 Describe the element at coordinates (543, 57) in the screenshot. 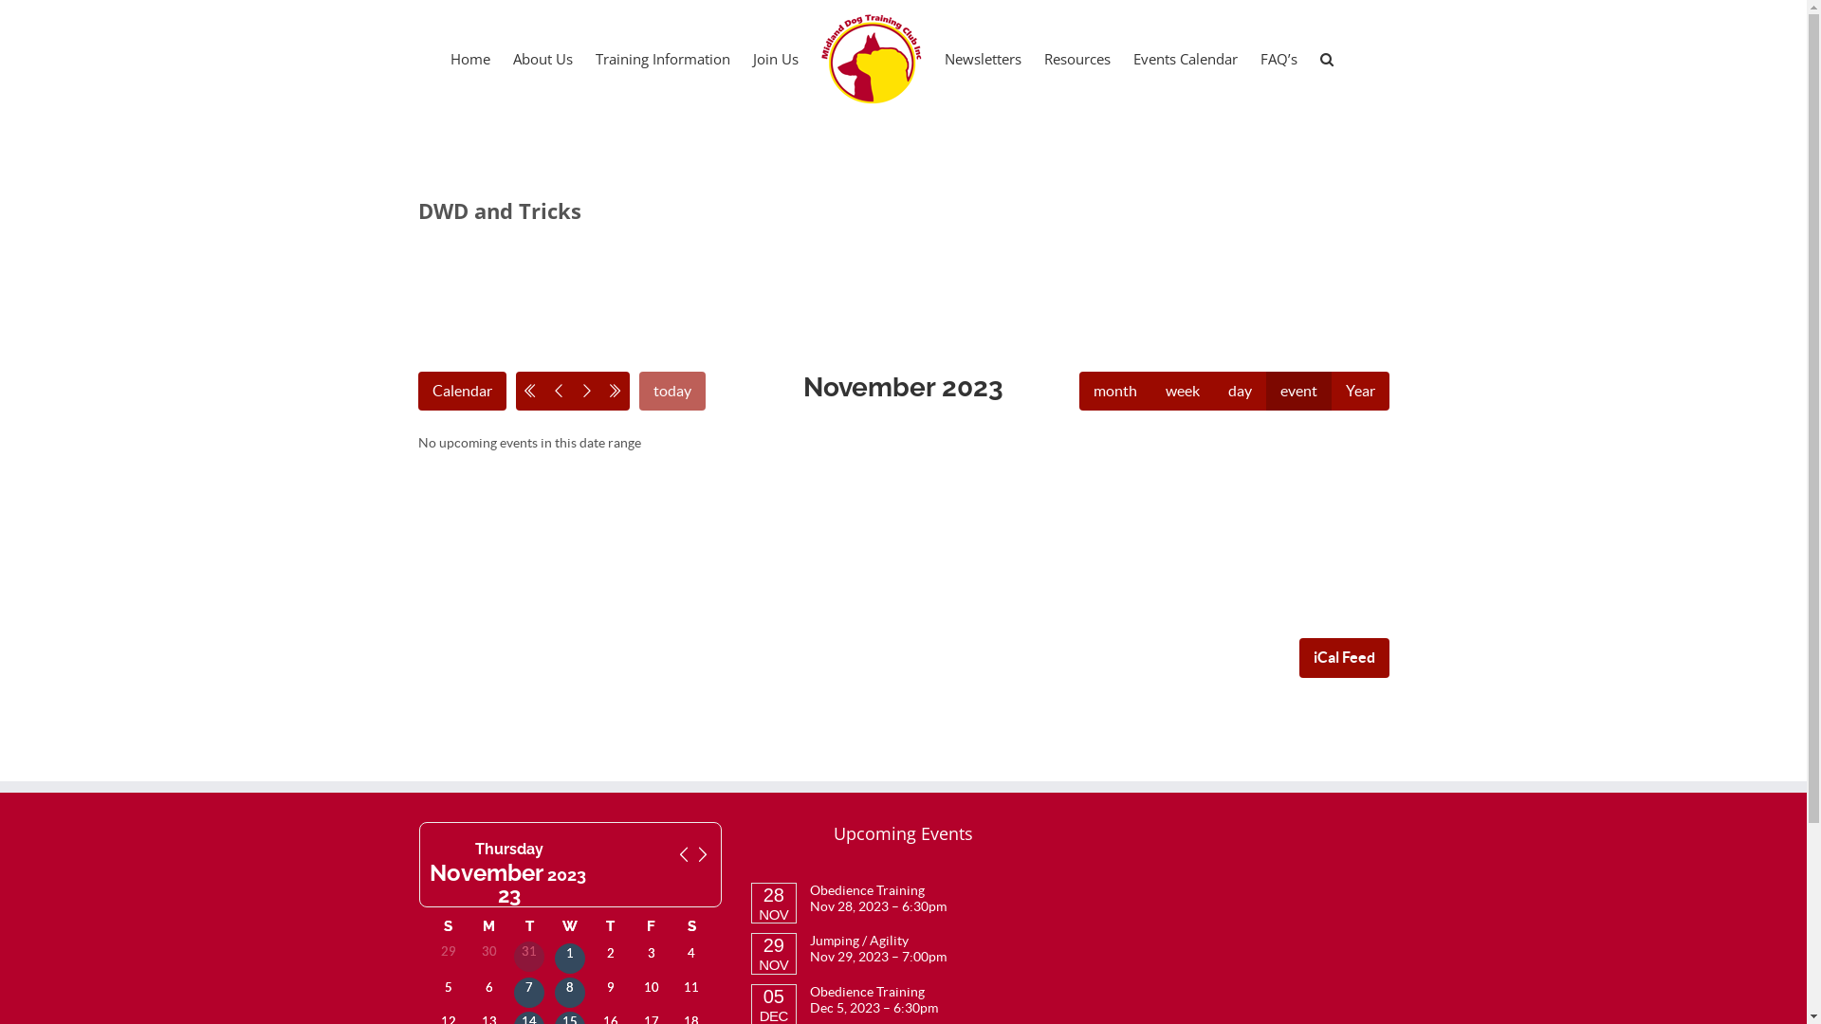

I see `About Us` at that location.